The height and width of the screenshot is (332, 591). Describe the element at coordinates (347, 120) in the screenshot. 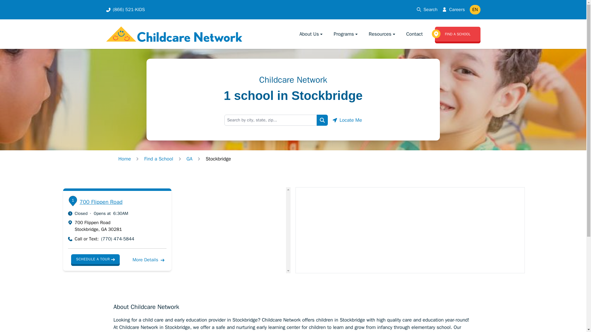

I see `Locate Me` at that location.